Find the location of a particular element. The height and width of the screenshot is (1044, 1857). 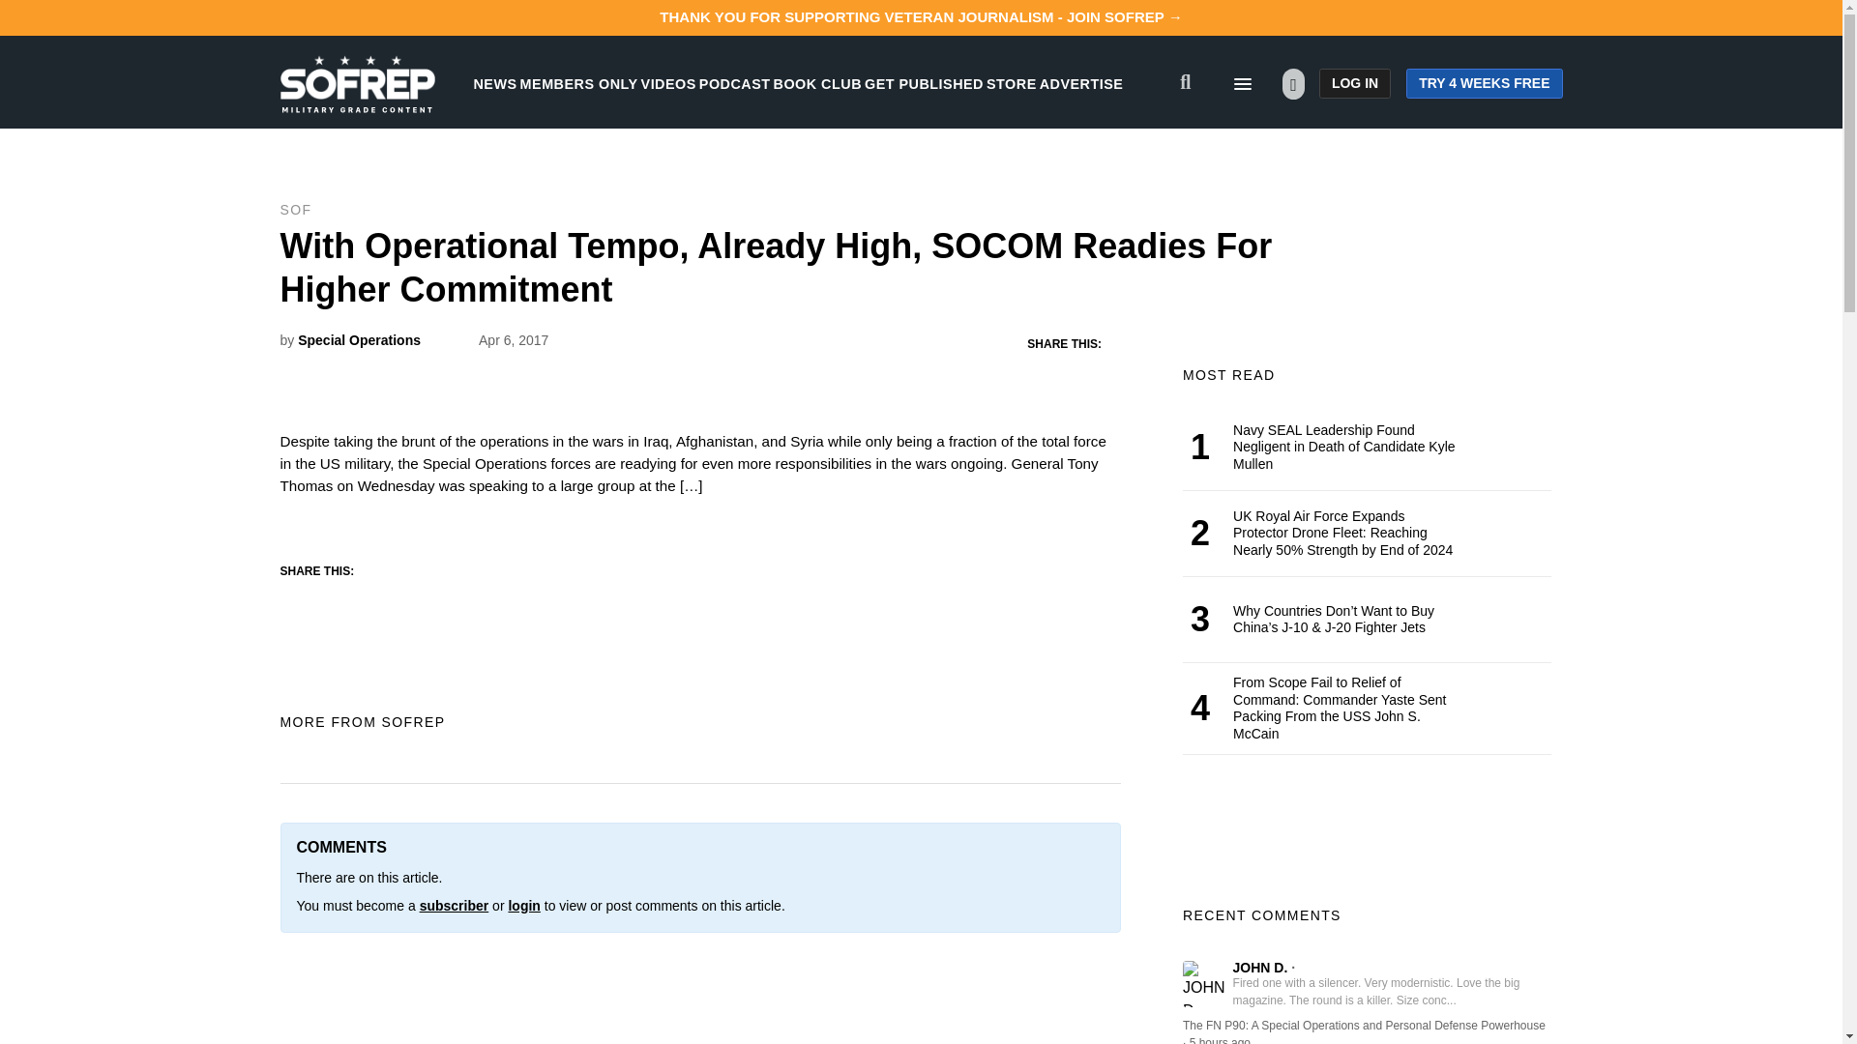

LOG IN is located at coordinates (1354, 83).